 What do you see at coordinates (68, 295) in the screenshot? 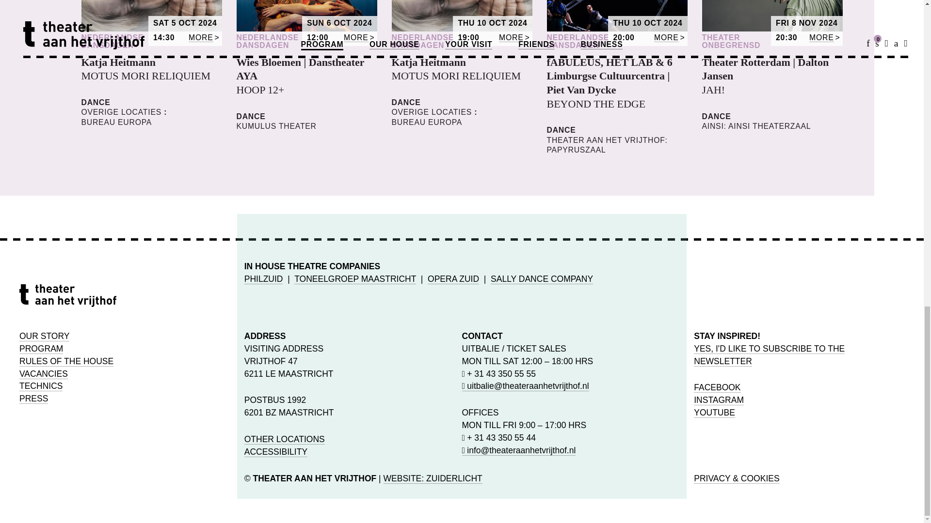
I see `logo` at bounding box center [68, 295].